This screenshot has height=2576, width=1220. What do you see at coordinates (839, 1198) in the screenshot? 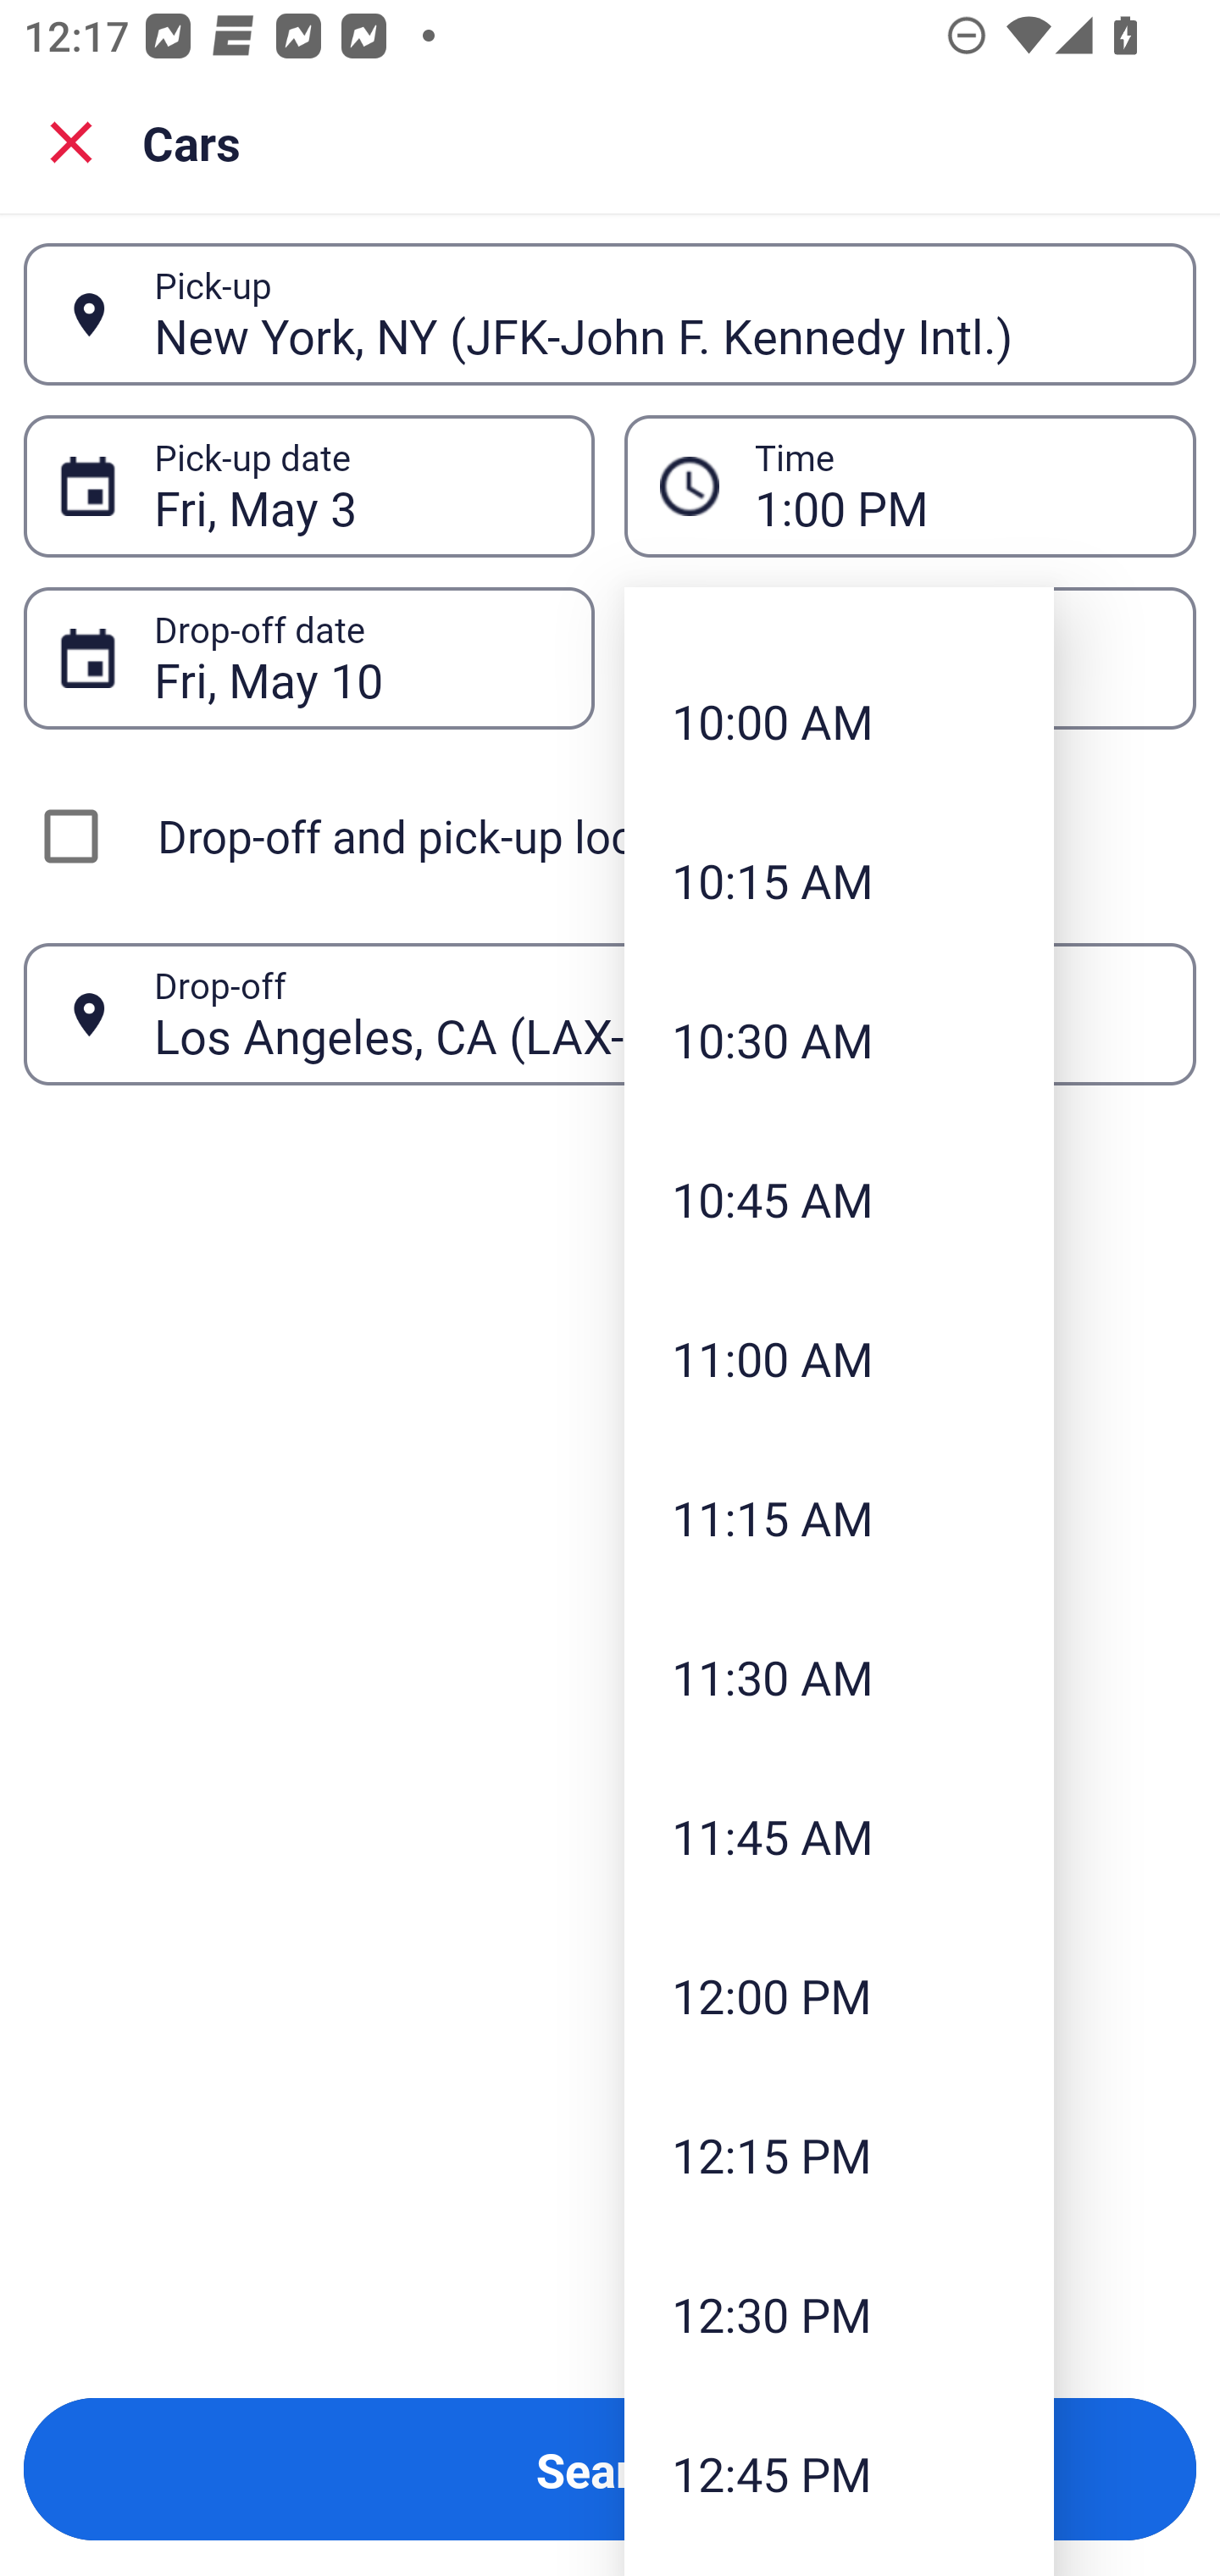
I see `10:45 AM` at bounding box center [839, 1198].